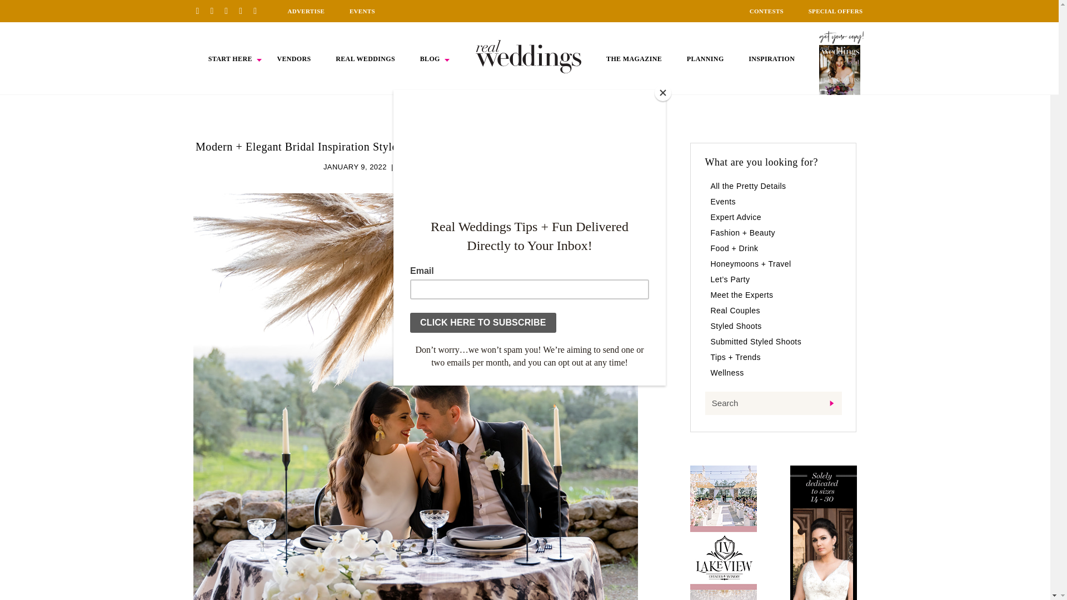  I want to click on REAL WEDDINGS, so click(365, 59).